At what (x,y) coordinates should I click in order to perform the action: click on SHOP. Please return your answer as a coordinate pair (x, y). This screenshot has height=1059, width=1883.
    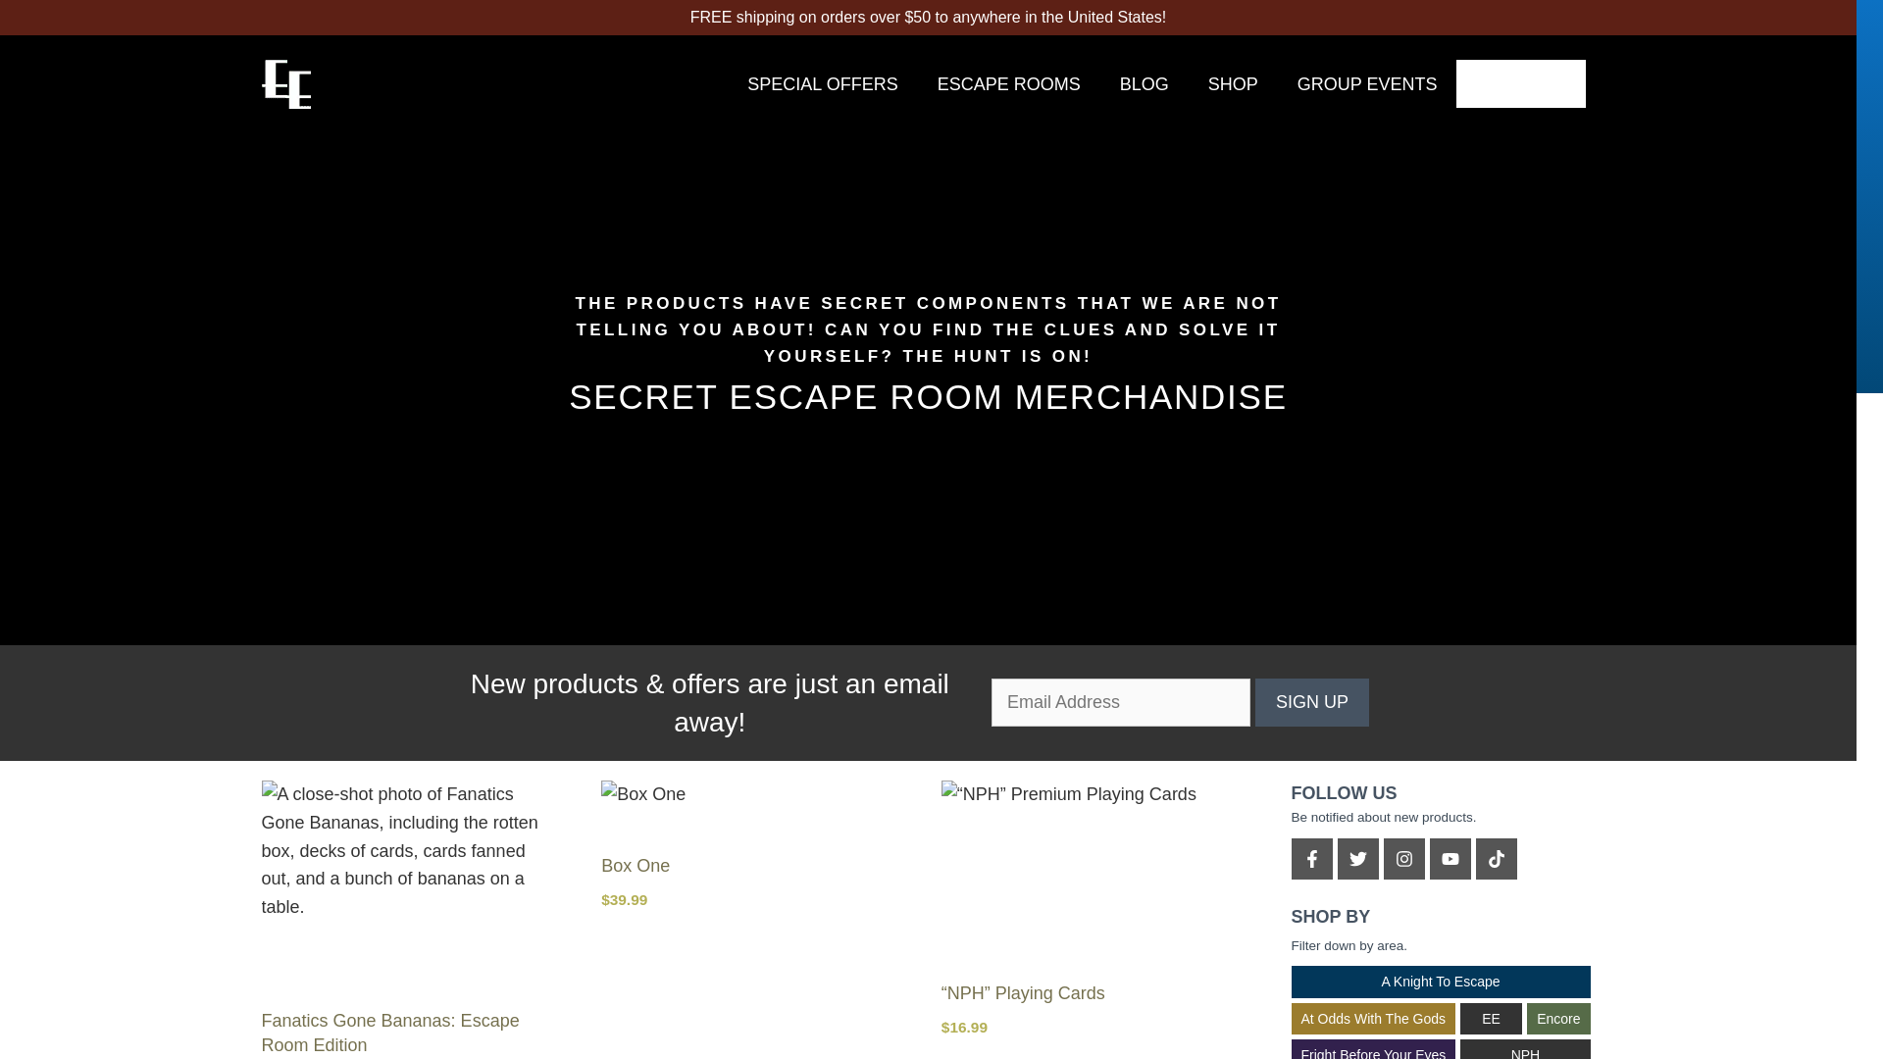
    Looking at the image, I should click on (1233, 84).